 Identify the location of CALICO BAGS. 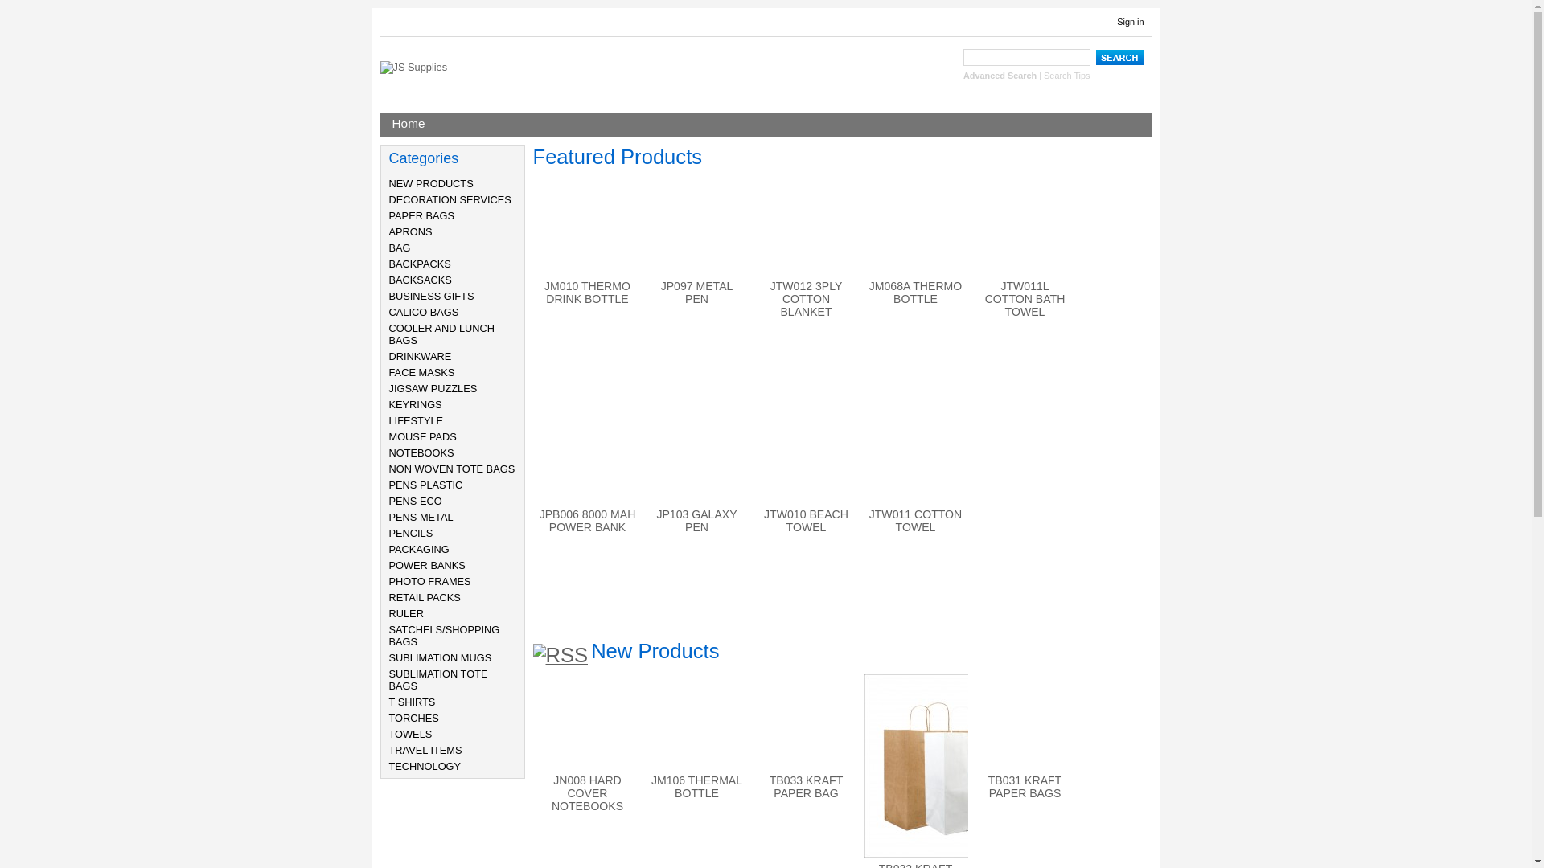
(425, 312).